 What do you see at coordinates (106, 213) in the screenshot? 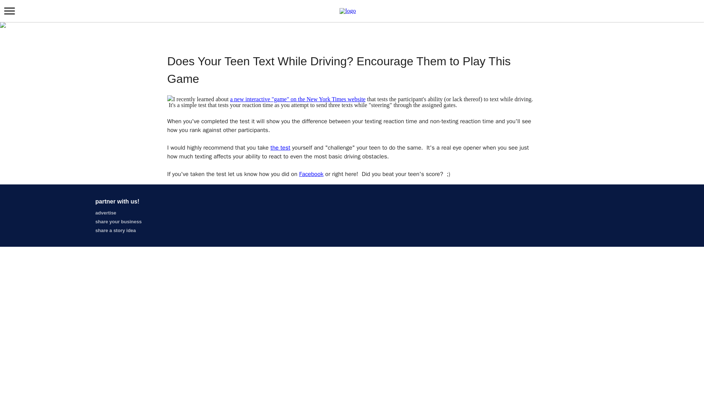
I see `advertise` at bounding box center [106, 213].